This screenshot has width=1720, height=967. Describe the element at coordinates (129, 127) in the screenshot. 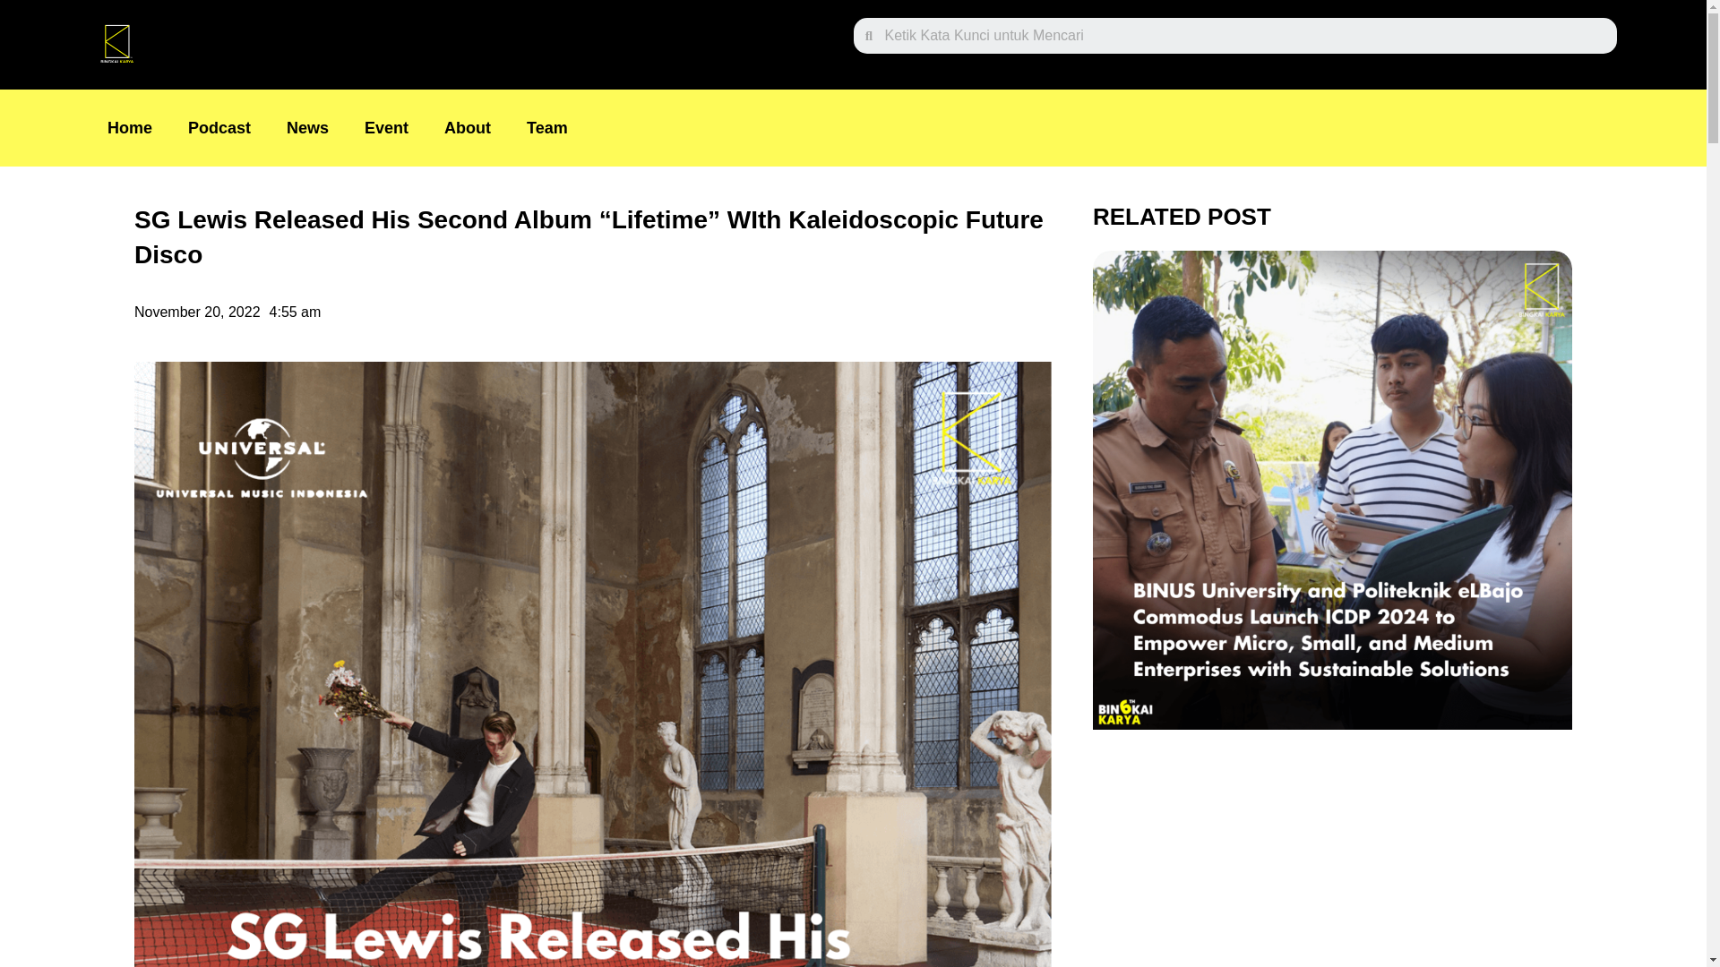

I see `Home` at that location.